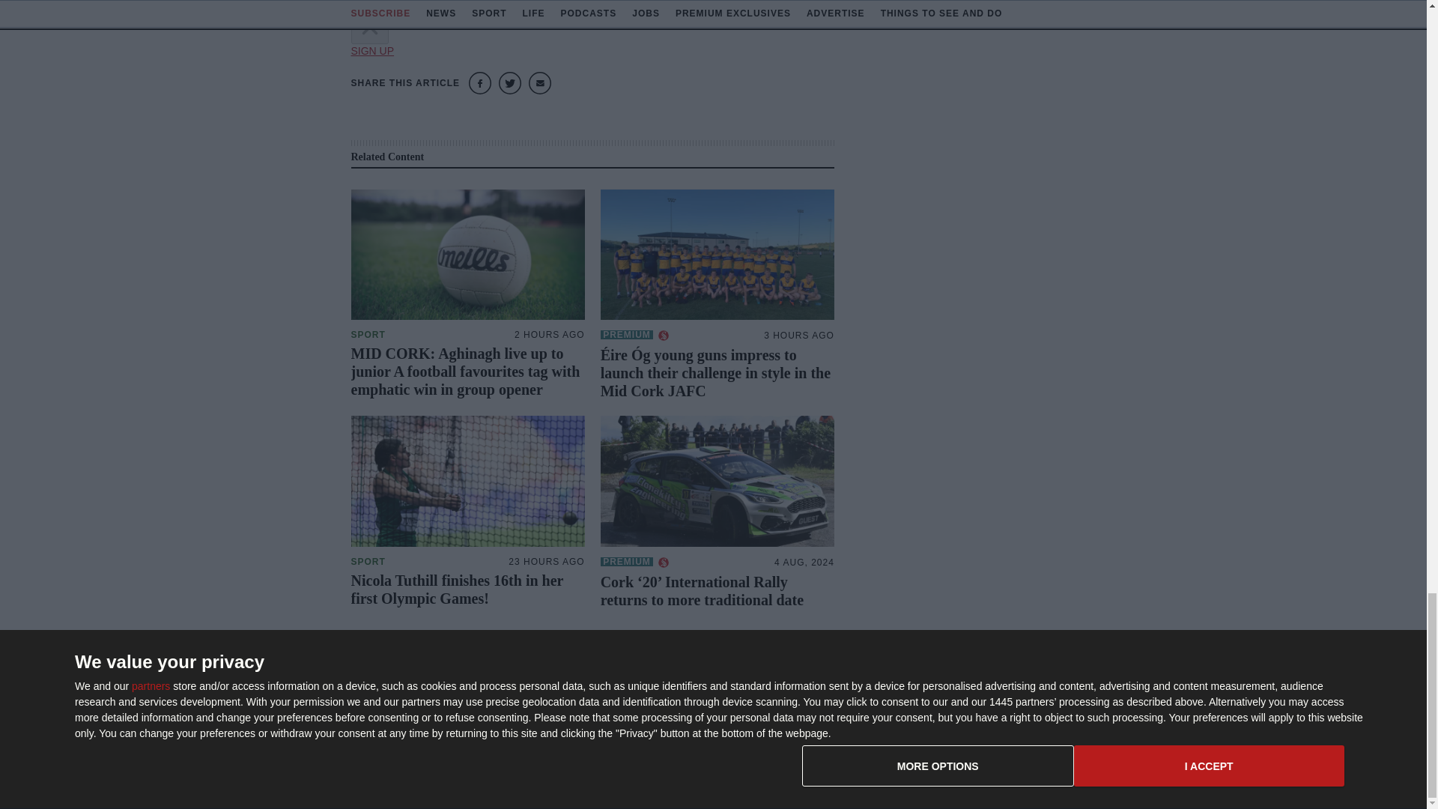 This screenshot has width=1438, height=809. I want to click on ePaper, so click(828, 688).